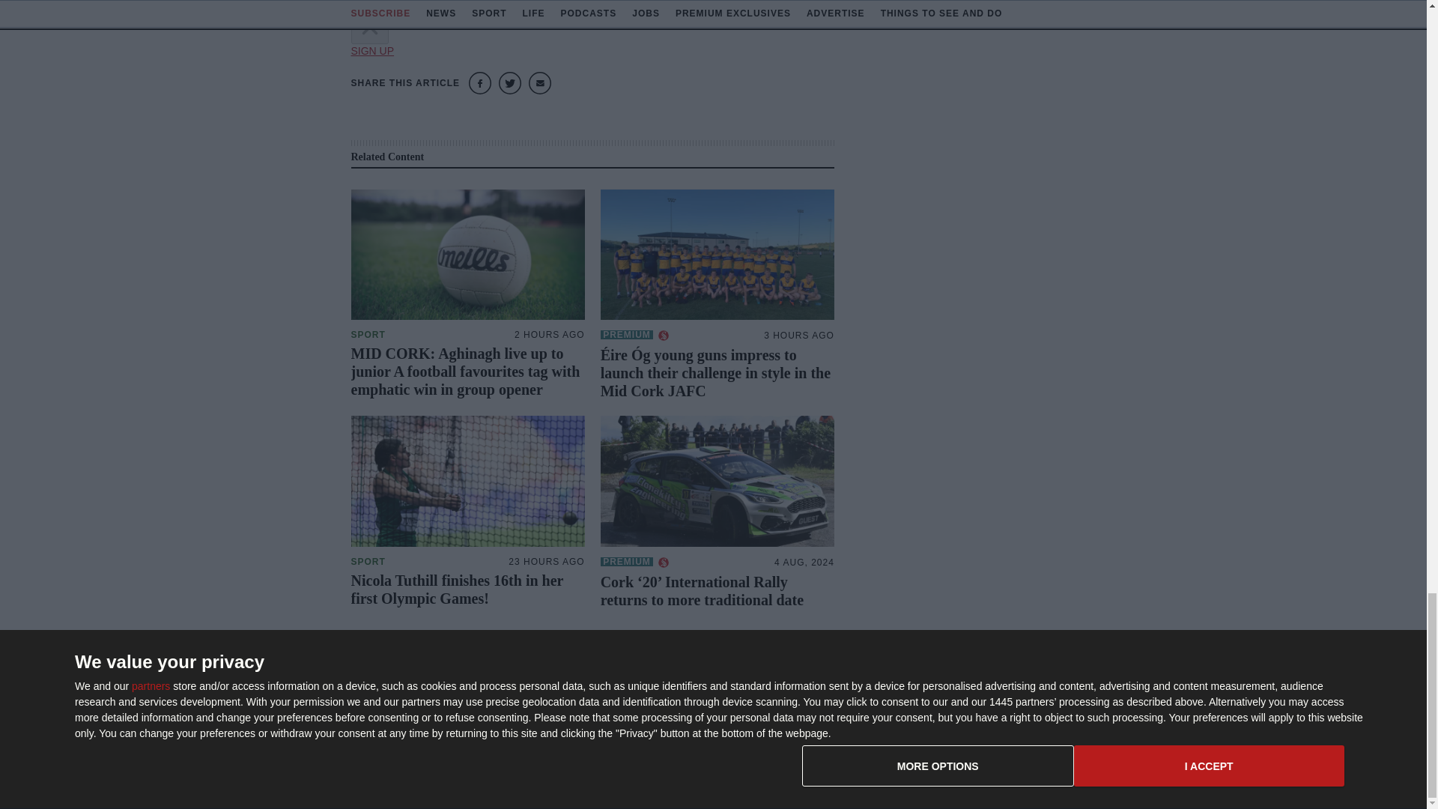 This screenshot has width=1438, height=809. I want to click on ePaper, so click(828, 688).